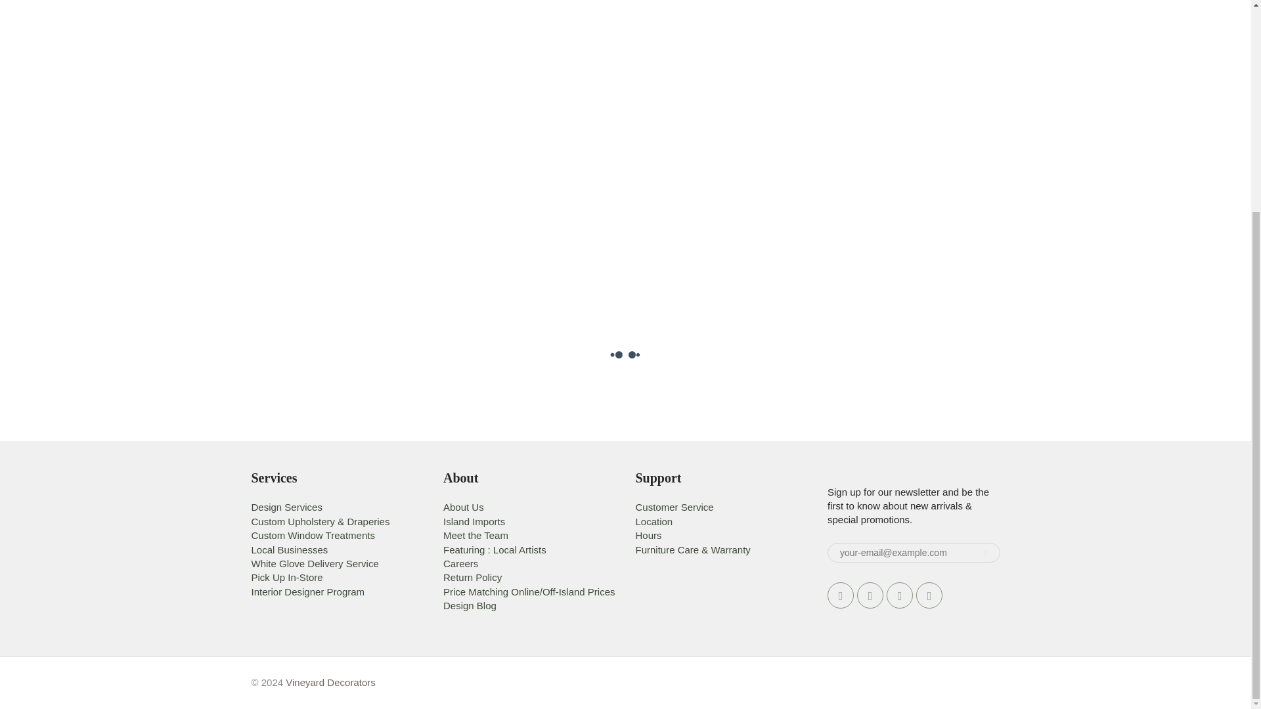 The image size is (1261, 709). What do you see at coordinates (900, 595) in the screenshot?
I see `Instagram` at bounding box center [900, 595].